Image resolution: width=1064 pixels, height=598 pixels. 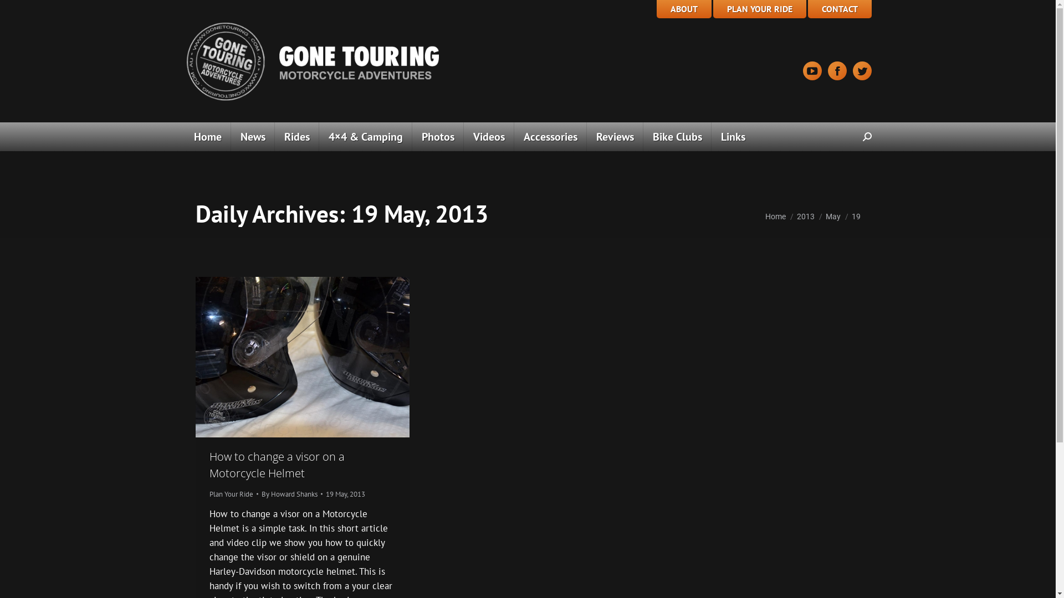 I want to click on News, so click(x=253, y=137).